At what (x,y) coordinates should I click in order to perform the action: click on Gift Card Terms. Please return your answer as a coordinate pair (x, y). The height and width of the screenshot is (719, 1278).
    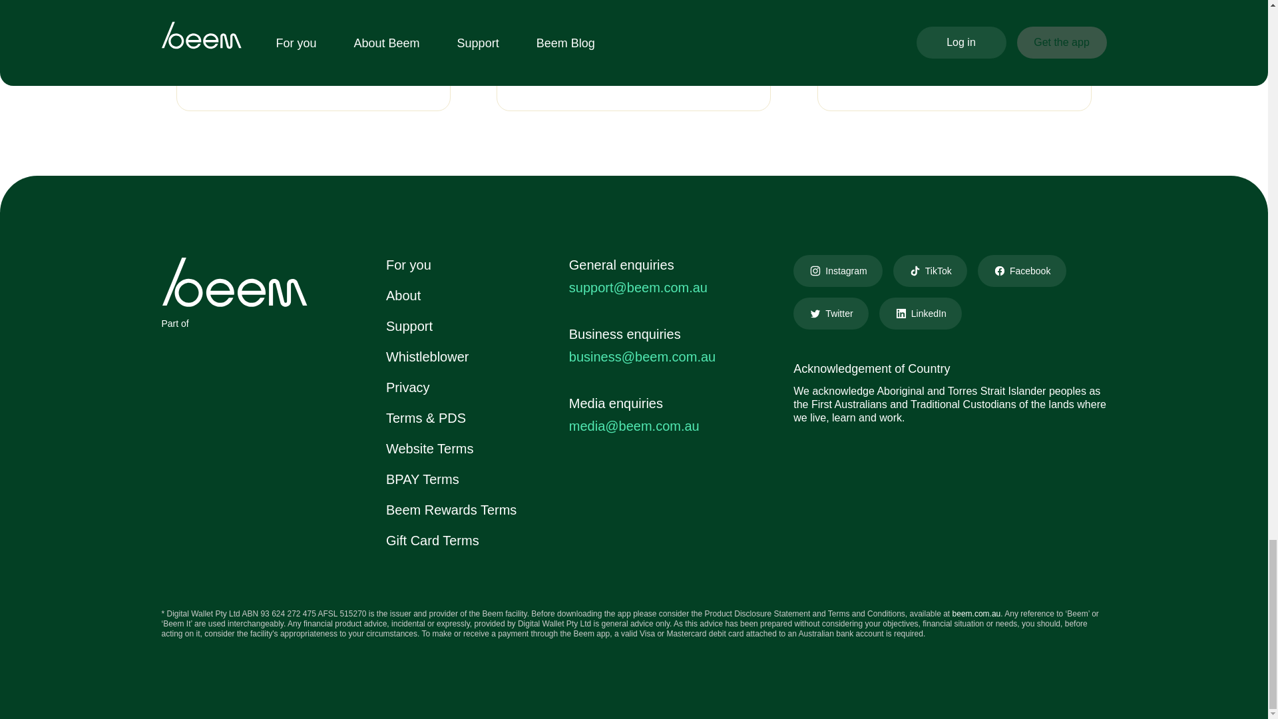
    Looking at the image, I should click on (433, 541).